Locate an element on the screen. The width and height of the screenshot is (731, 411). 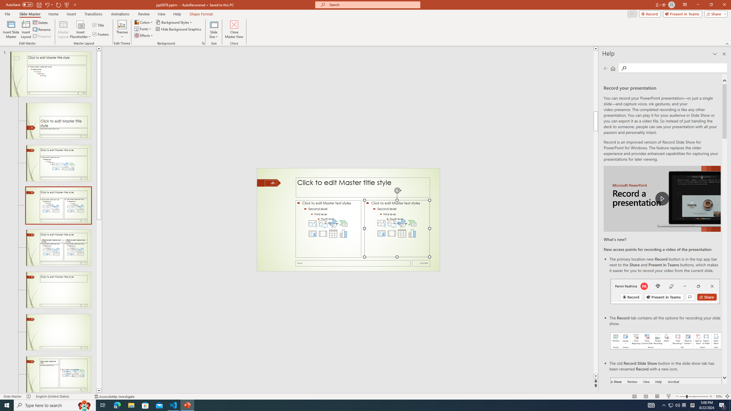
Content Placeholder is located at coordinates (397, 229).